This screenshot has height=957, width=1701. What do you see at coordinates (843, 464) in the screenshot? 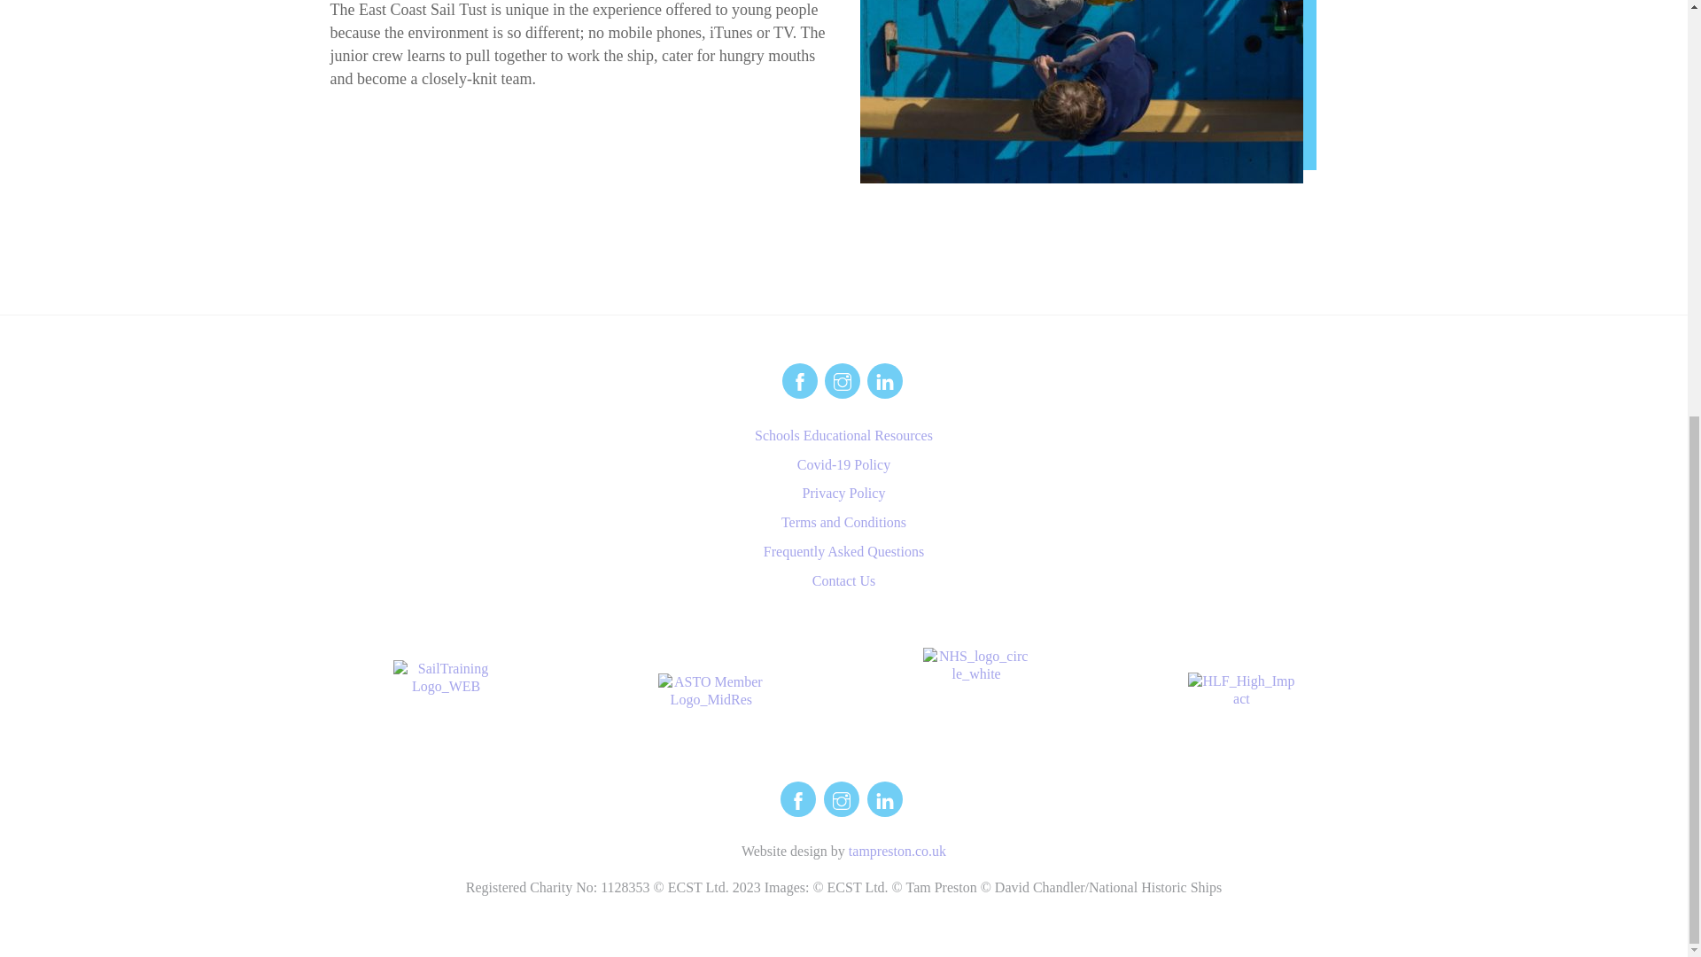
I see `Covid-19 Policy` at bounding box center [843, 464].